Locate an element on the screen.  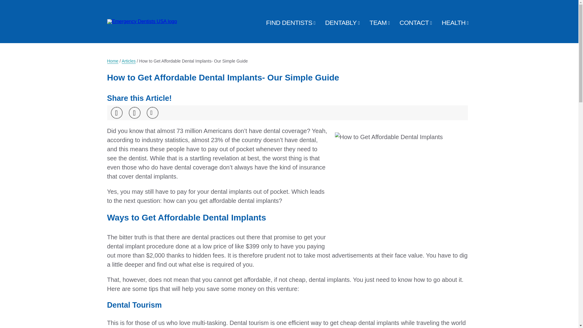
TEAM is located at coordinates (378, 22).